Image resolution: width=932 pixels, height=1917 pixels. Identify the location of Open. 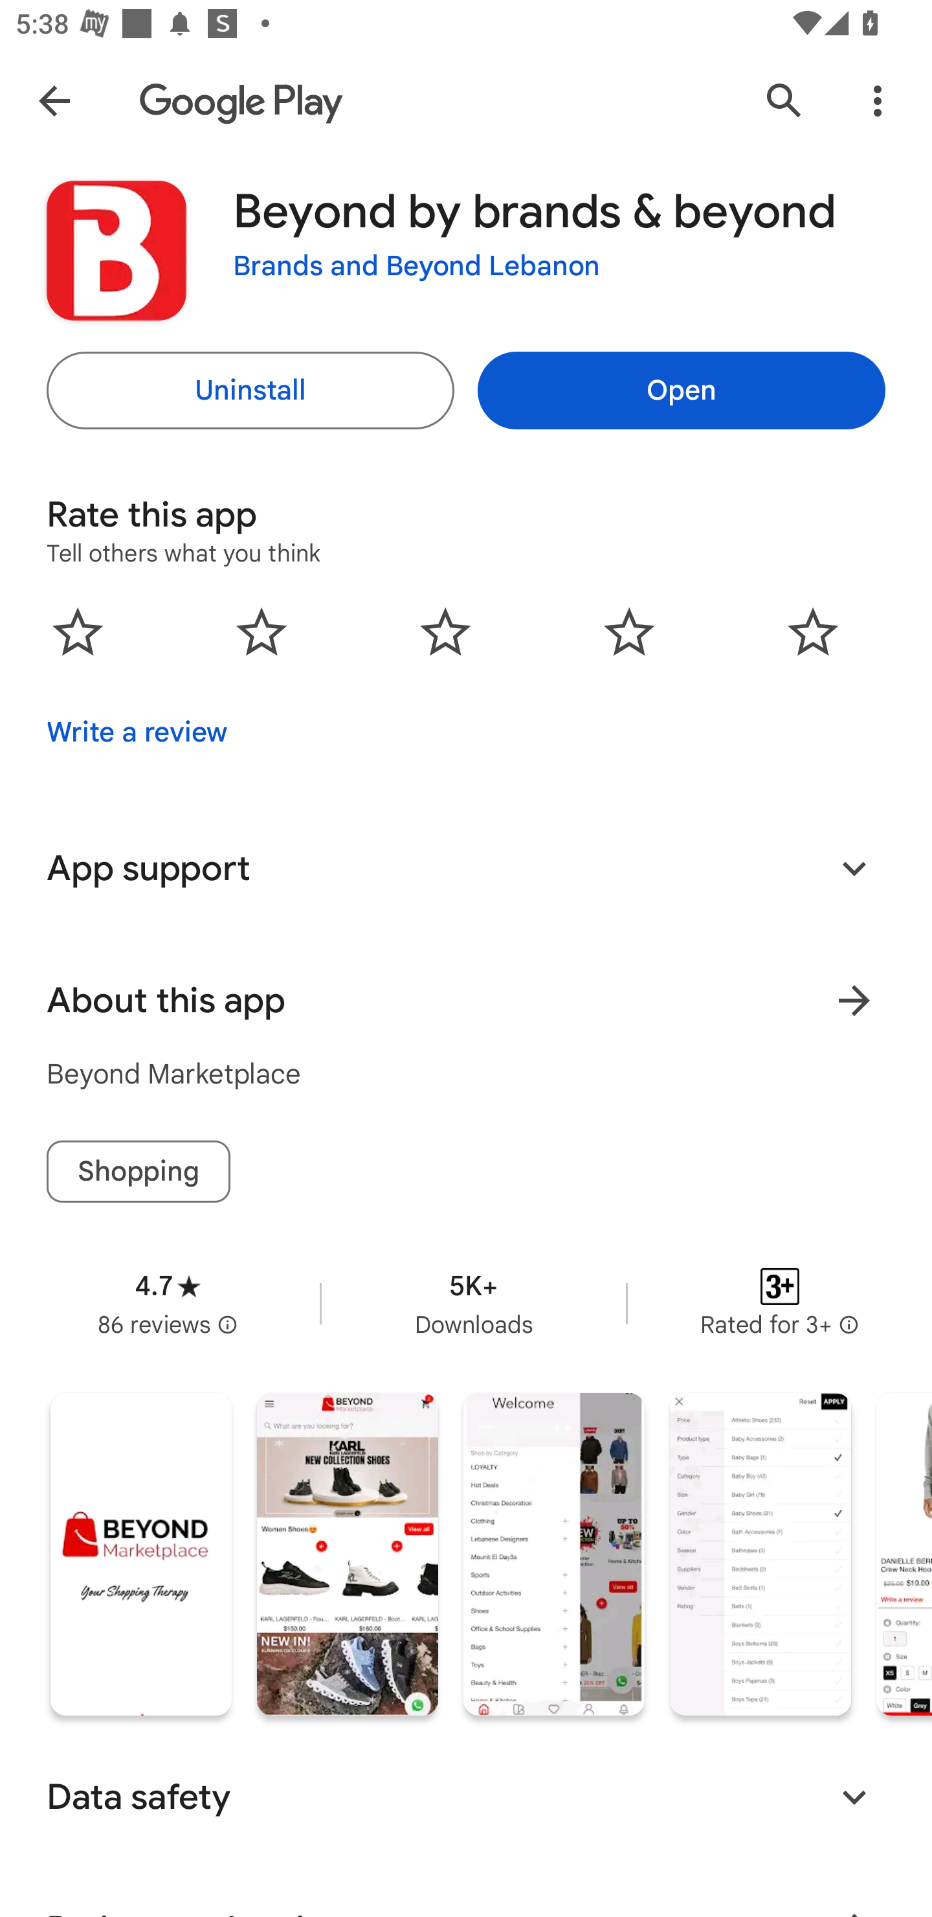
(681, 390).